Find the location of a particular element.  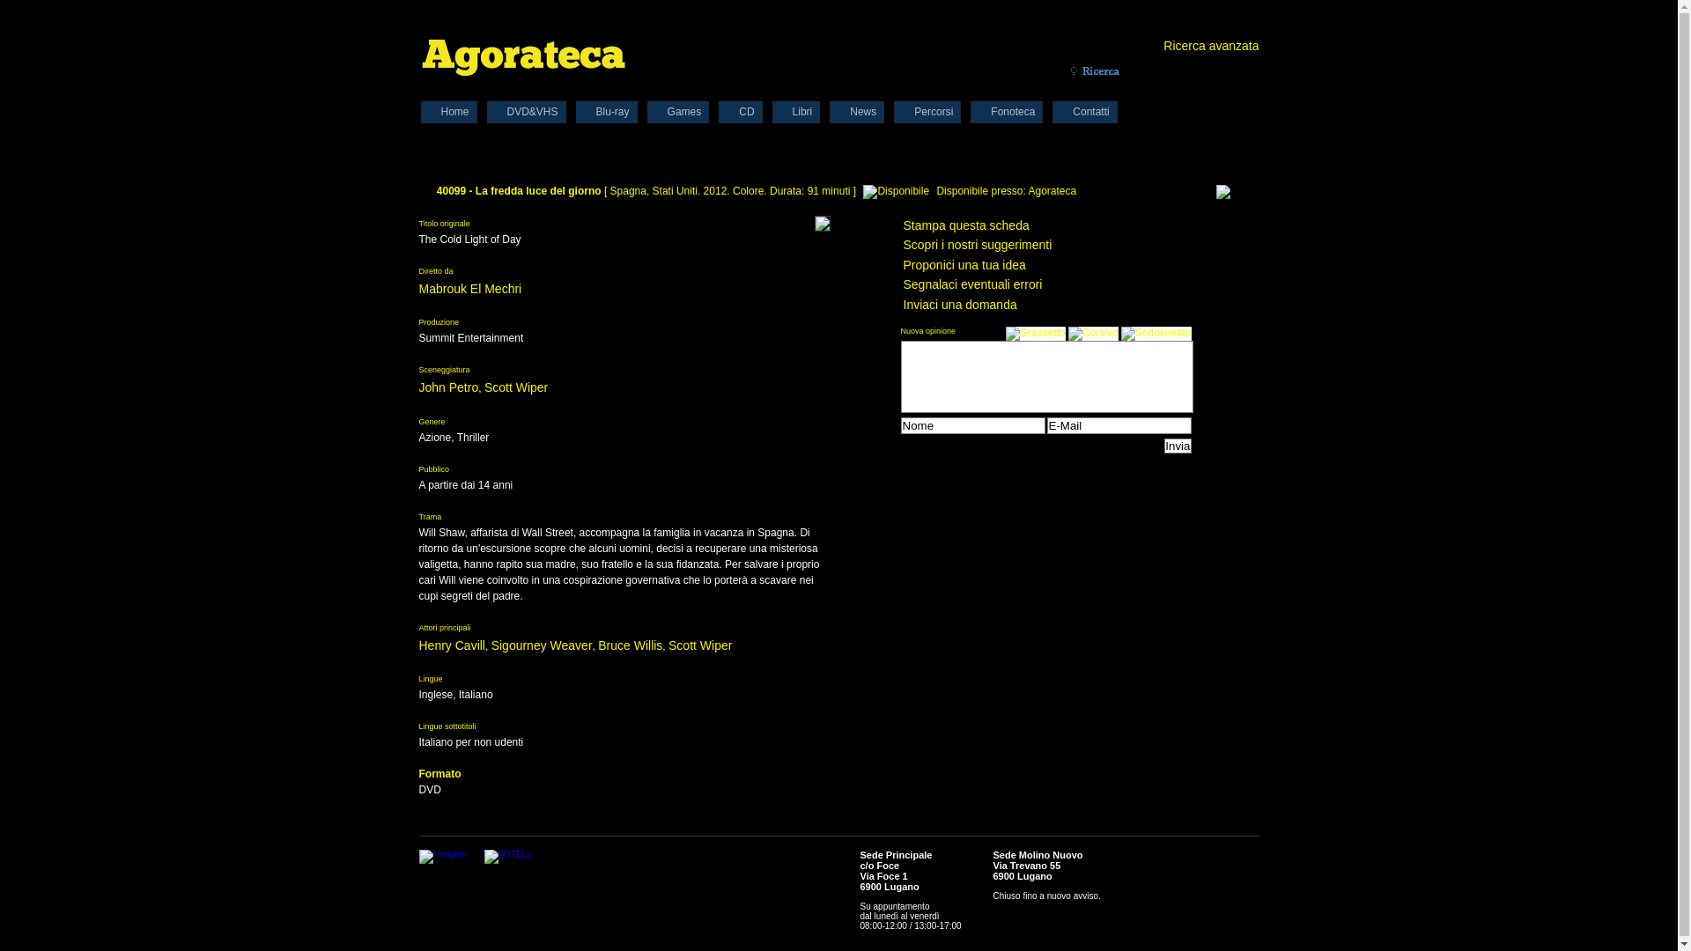

CD is located at coordinates (740, 112).